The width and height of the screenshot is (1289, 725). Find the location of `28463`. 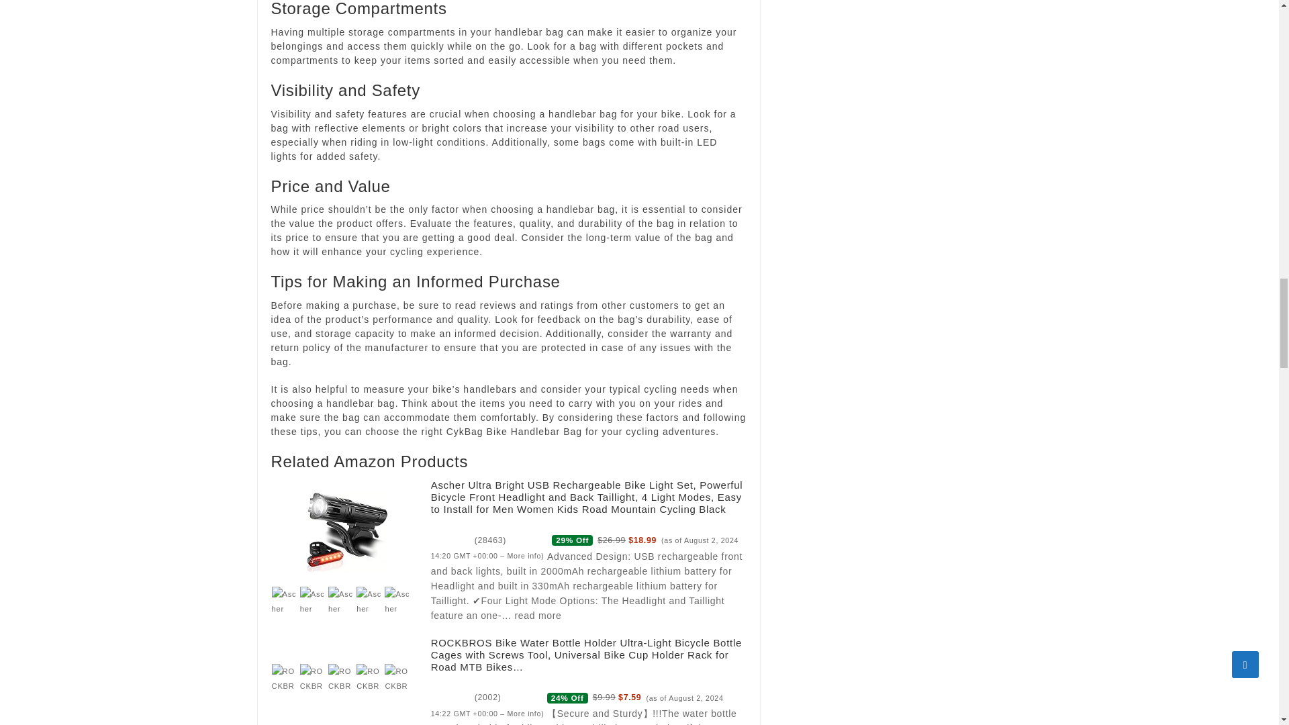

28463 is located at coordinates (491, 540).